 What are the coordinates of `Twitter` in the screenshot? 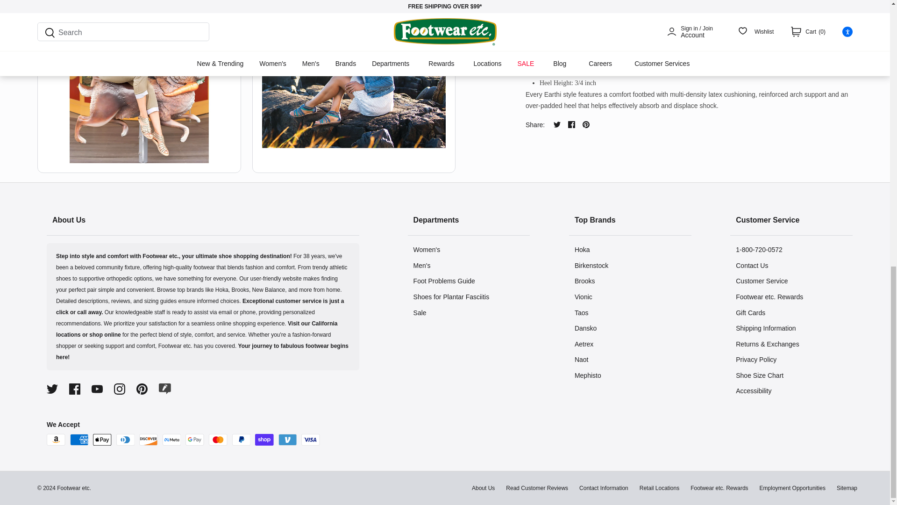 It's located at (557, 124).